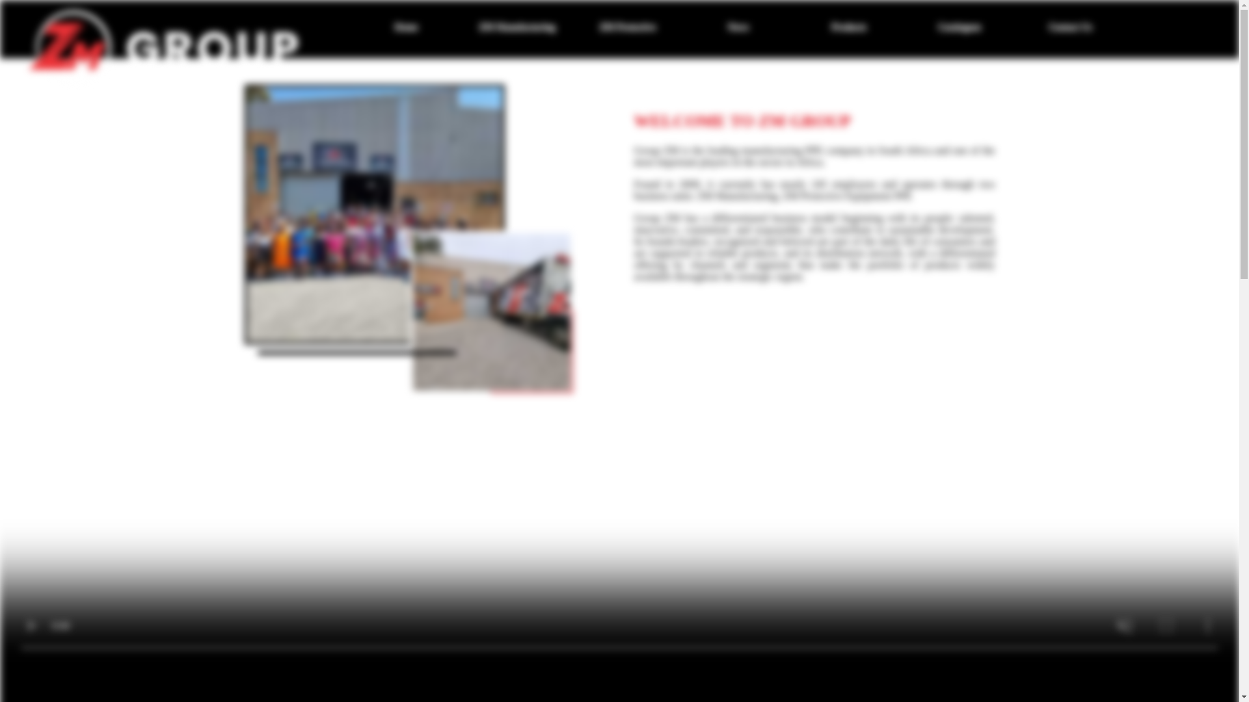 The width and height of the screenshot is (1249, 702). I want to click on ZM Manufacturing, so click(517, 27).